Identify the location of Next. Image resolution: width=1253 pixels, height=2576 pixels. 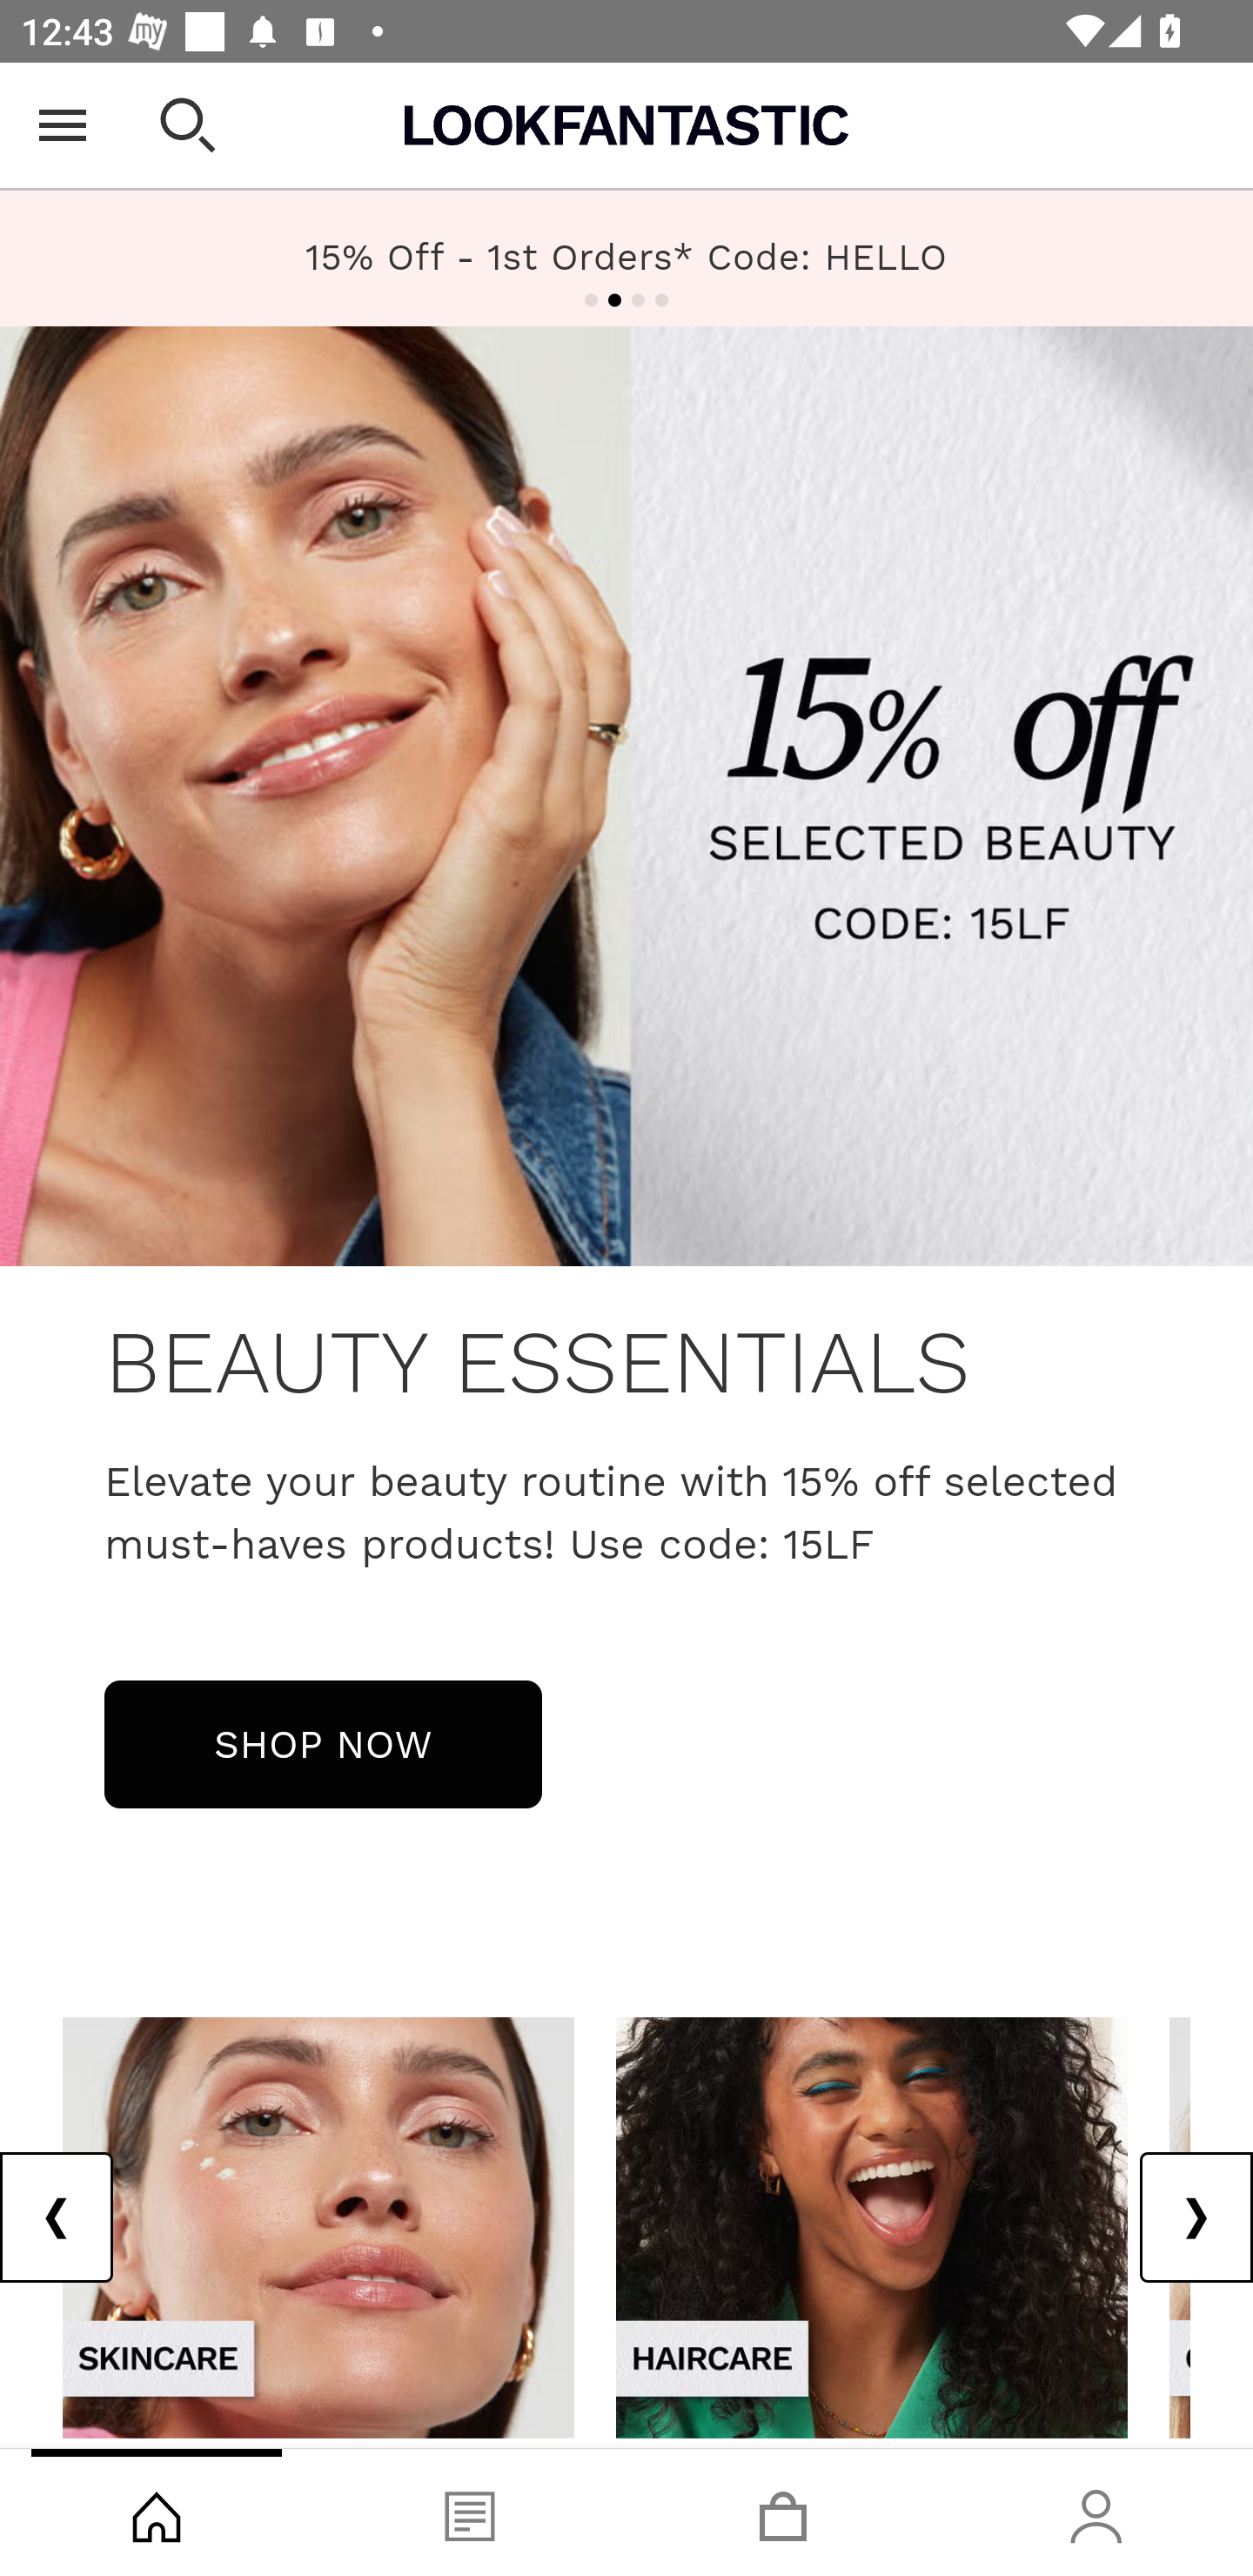
(1196, 2217).